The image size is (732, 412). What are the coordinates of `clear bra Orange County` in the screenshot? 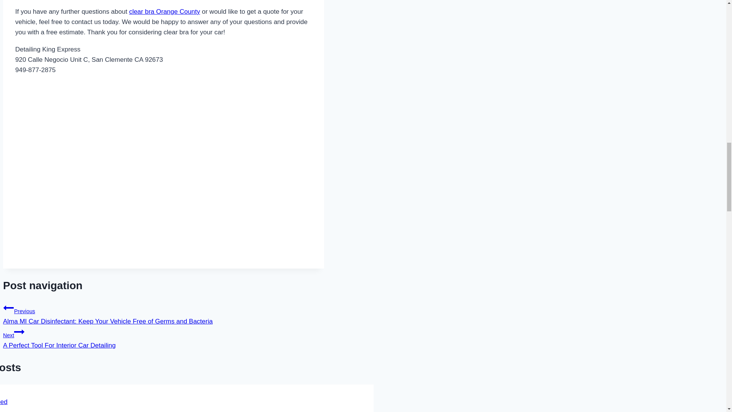 It's located at (165, 11).